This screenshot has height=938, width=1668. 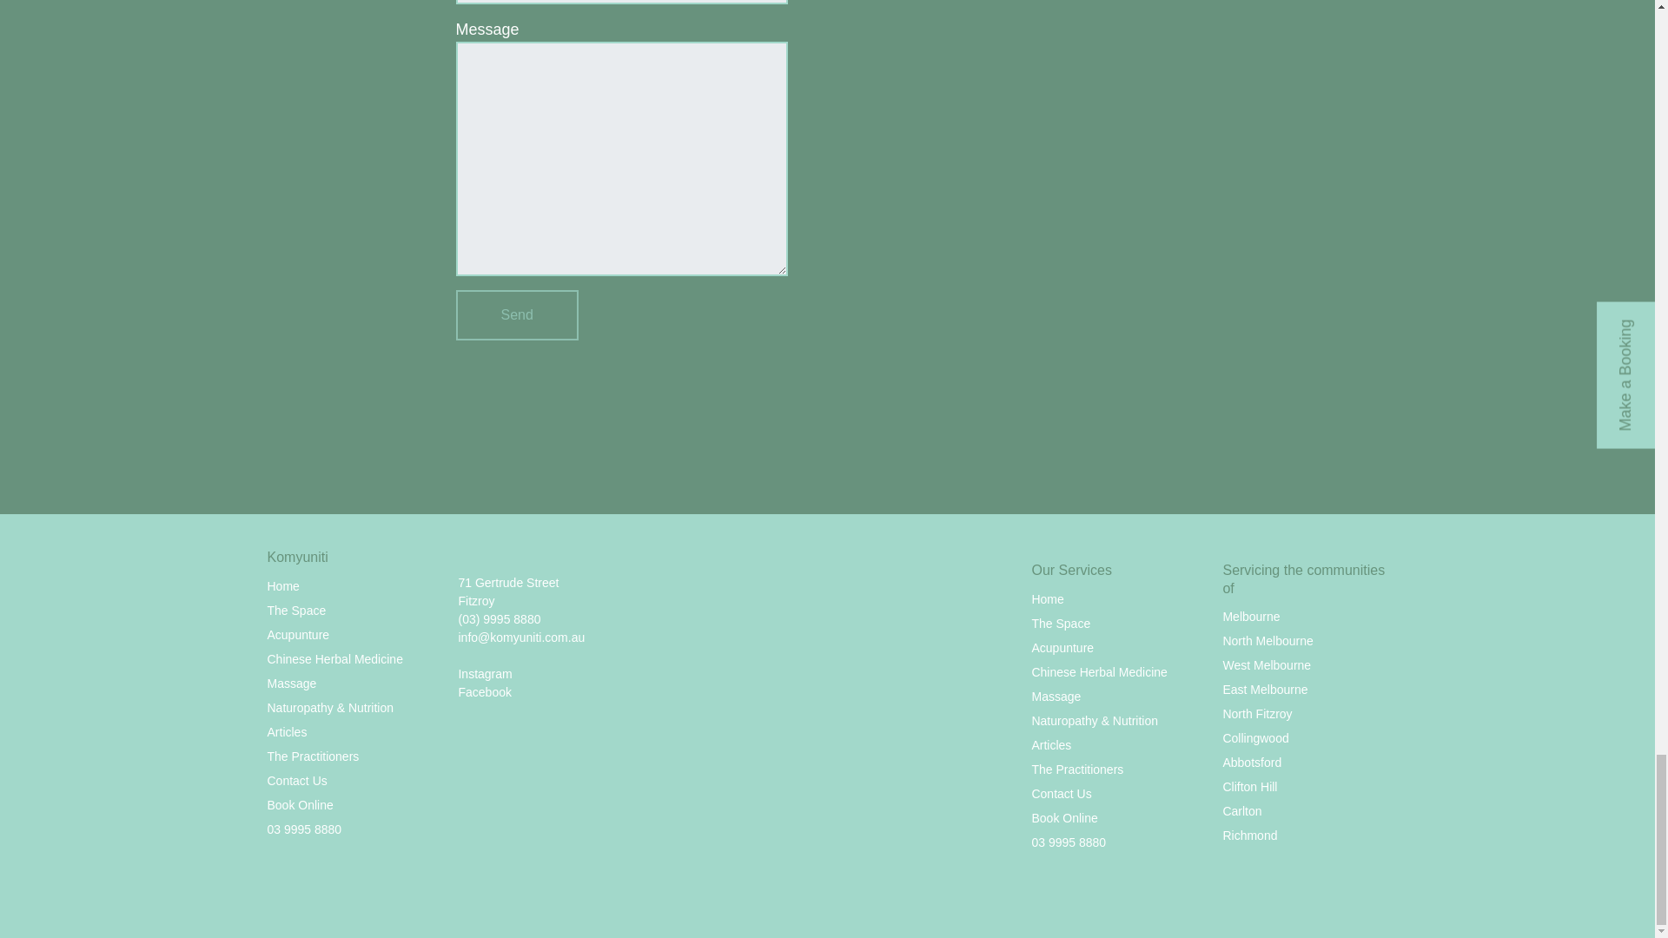 What do you see at coordinates (299, 634) in the screenshot?
I see `Acupunture` at bounding box center [299, 634].